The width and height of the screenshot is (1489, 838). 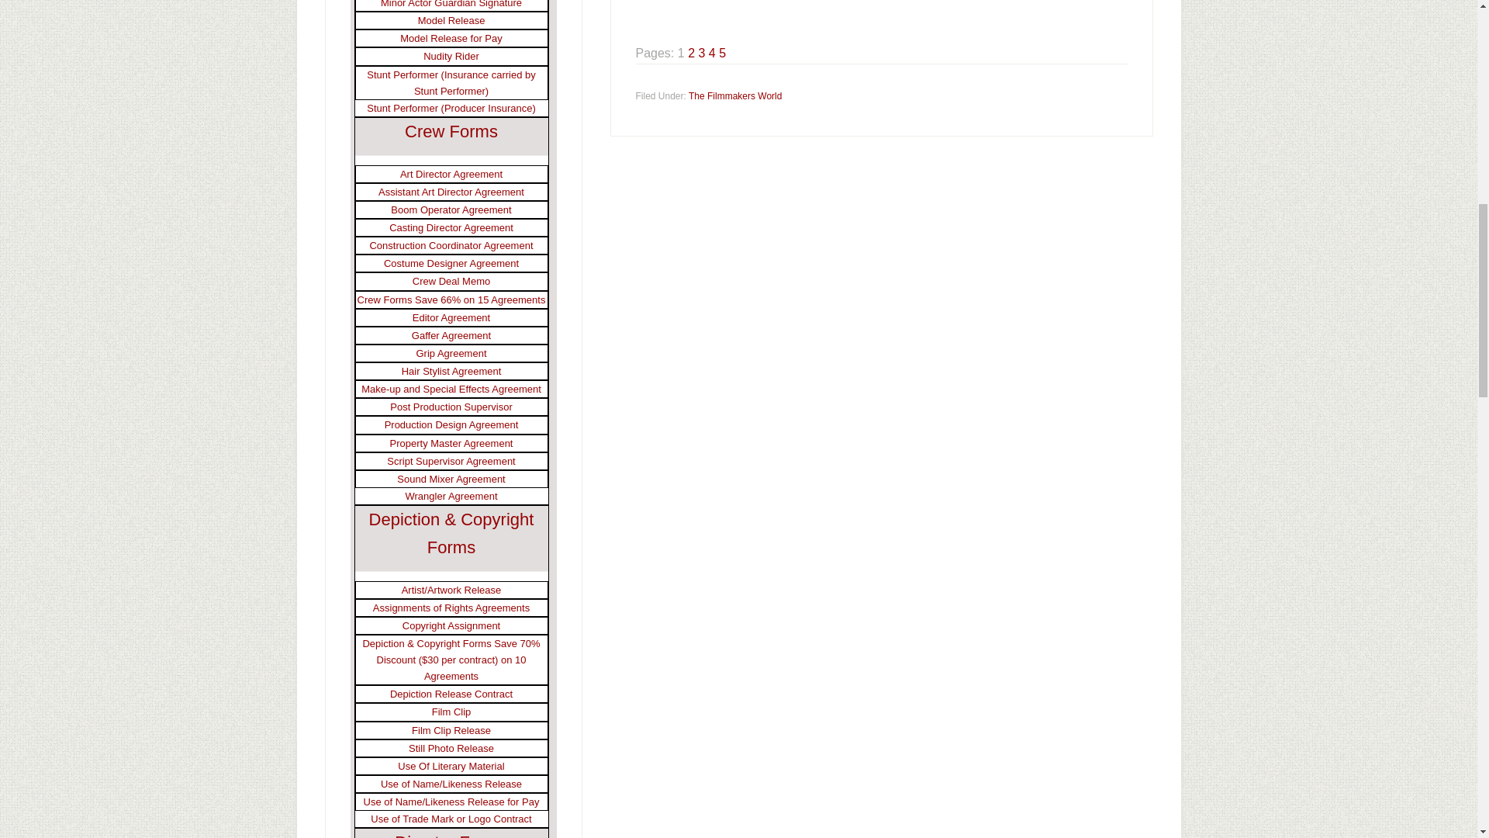 What do you see at coordinates (735, 95) in the screenshot?
I see `The Filmmakers World` at bounding box center [735, 95].